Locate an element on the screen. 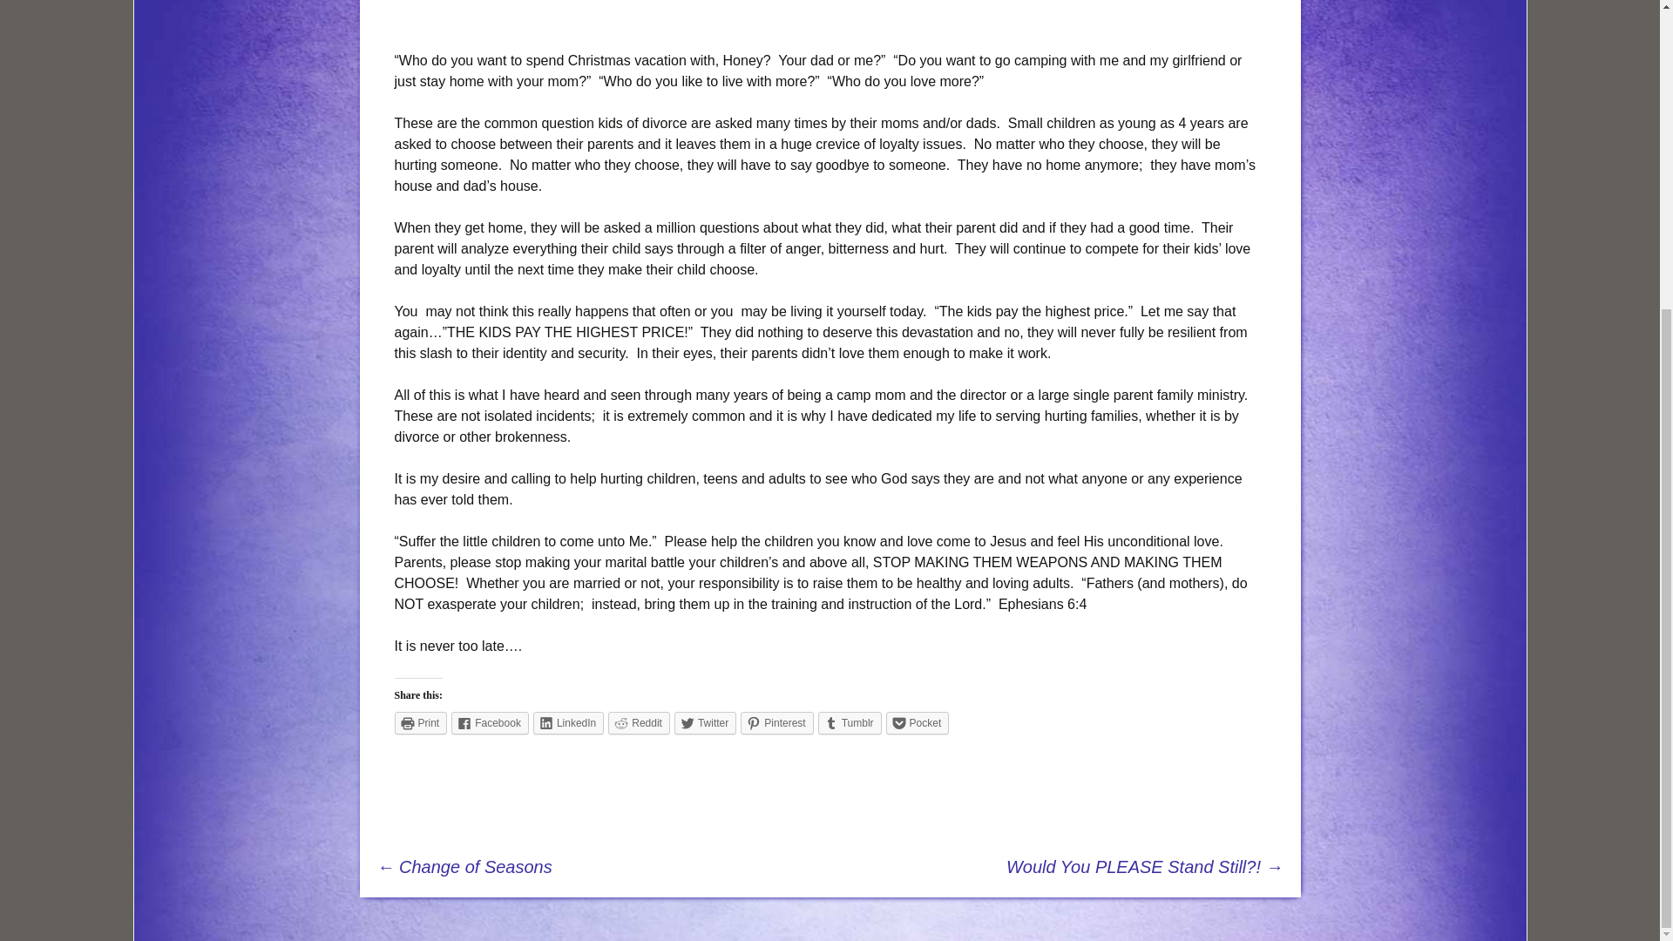  Click to share on Twitter is located at coordinates (704, 723).